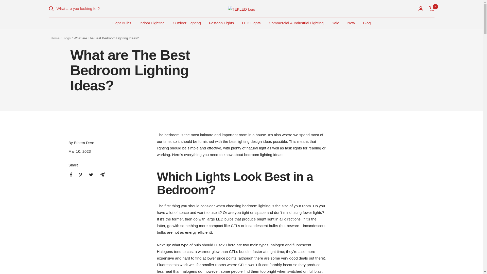  What do you see at coordinates (335, 23) in the screenshot?
I see `Sale` at bounding box center [335, 23].